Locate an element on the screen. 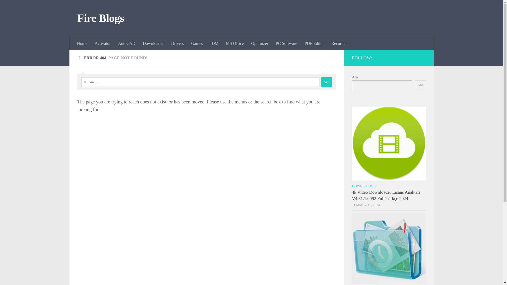 This screenshot has height=285, width=507. Games is located at coordinates (197, 44).